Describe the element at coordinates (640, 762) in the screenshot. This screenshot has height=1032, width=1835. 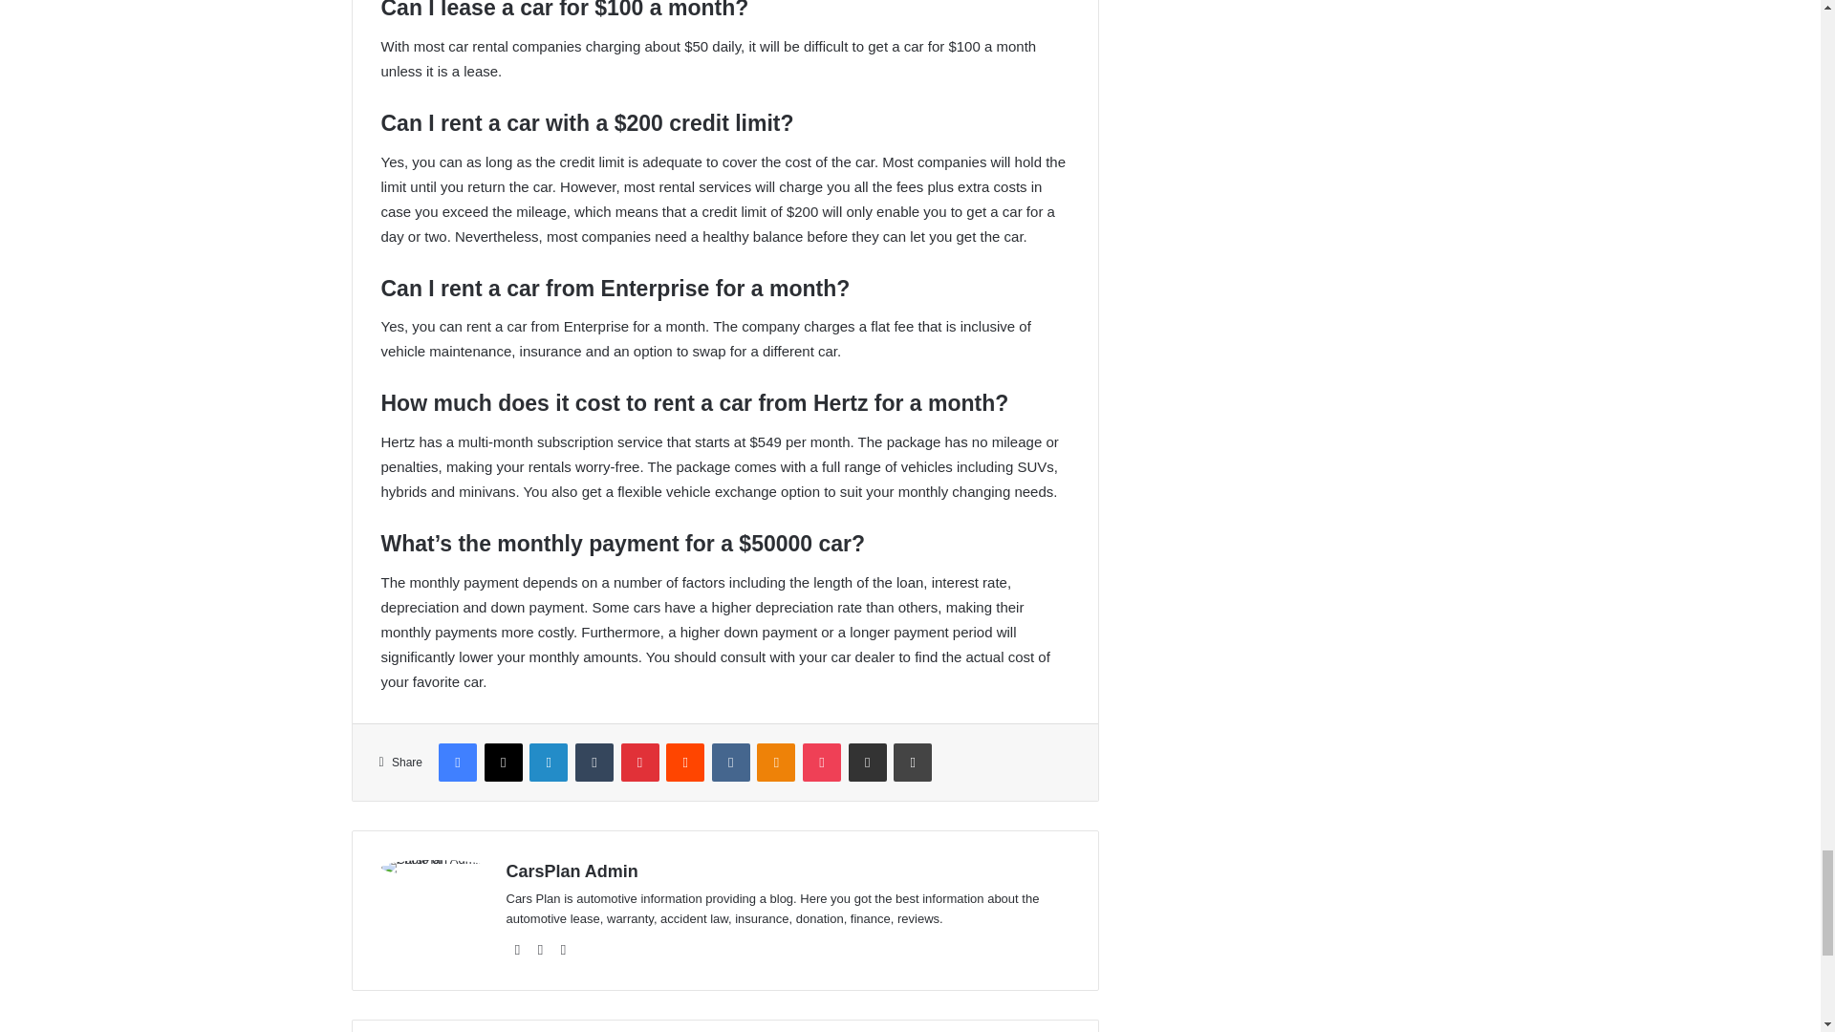
I see `Pinterest` at that location.